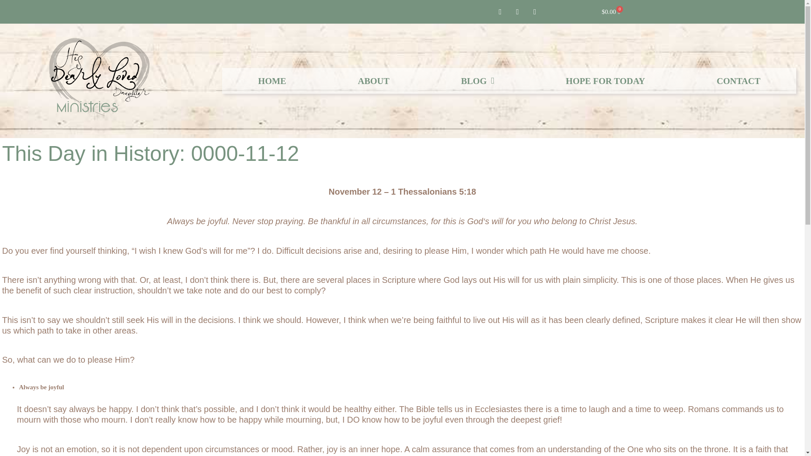 The height and width of the screenshot is (456, 811). Describe the element at coordinates (738, 81) in the screenshot. I see `CONTACT` at that location.